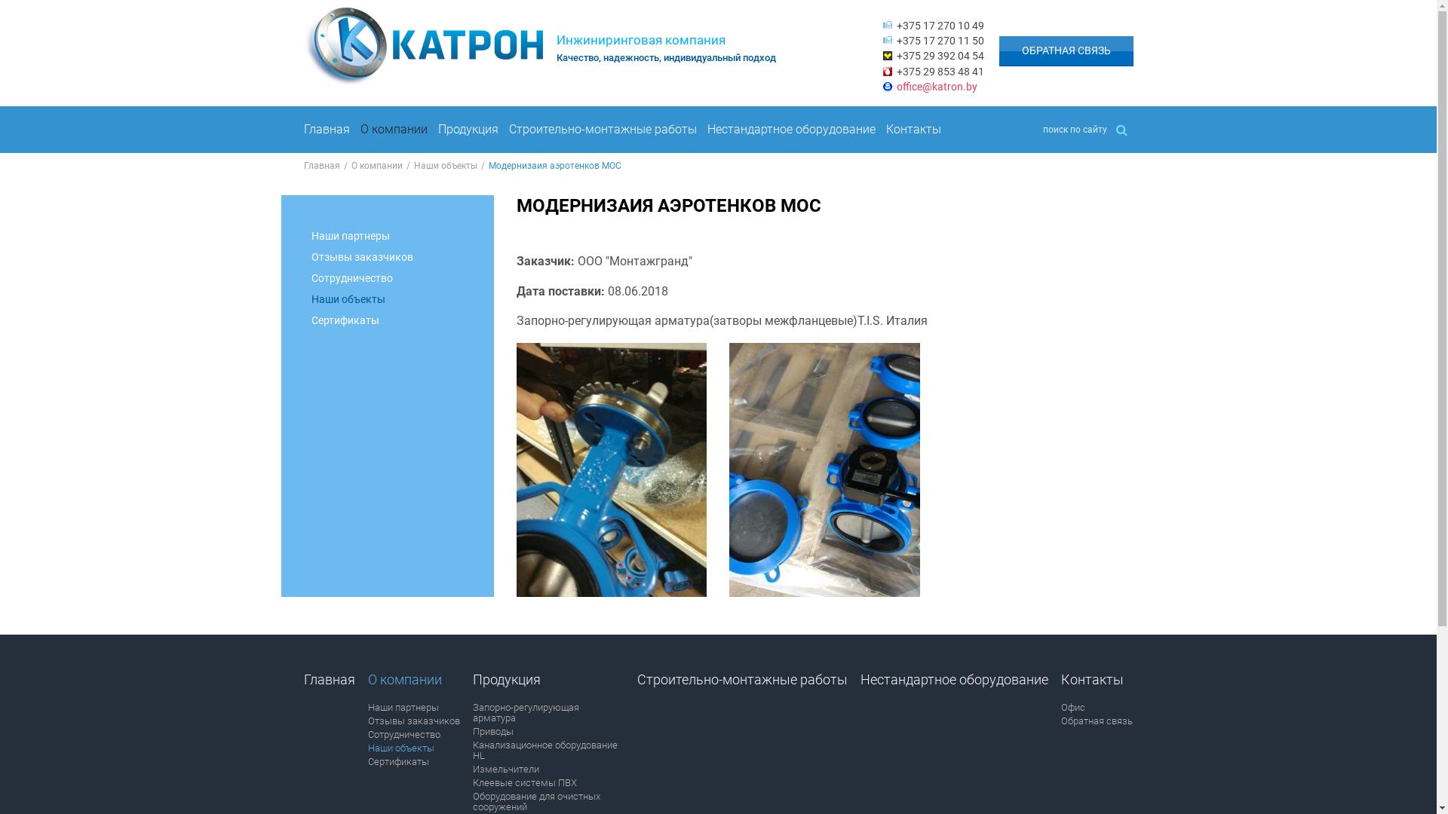  Describe the element at coordinates (940, 72) in the screenshot. I see `+375 29 853 48 41` at that location.